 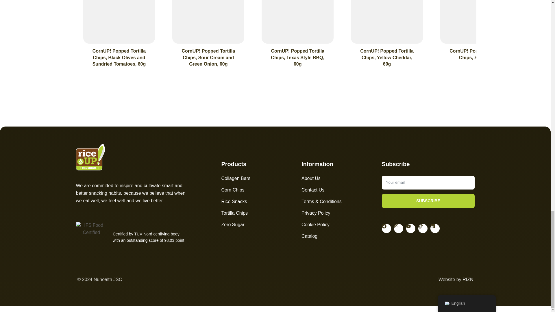 What do you see at coordinates (476, 54) in the screenshot?
I see `CornUP! Popped Tortilla Chips, Salt, 60g` at bounding box center [476, 54].